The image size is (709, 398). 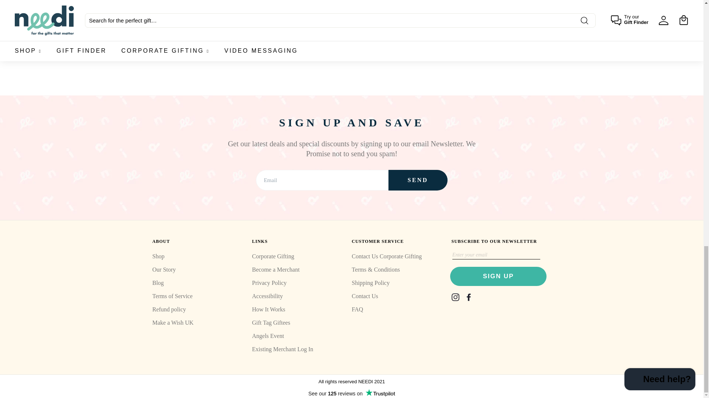 What do you see at coordinates (455, 297) in the screenshot?
I see `needi on Instagram` at bounding box center [455, 297].